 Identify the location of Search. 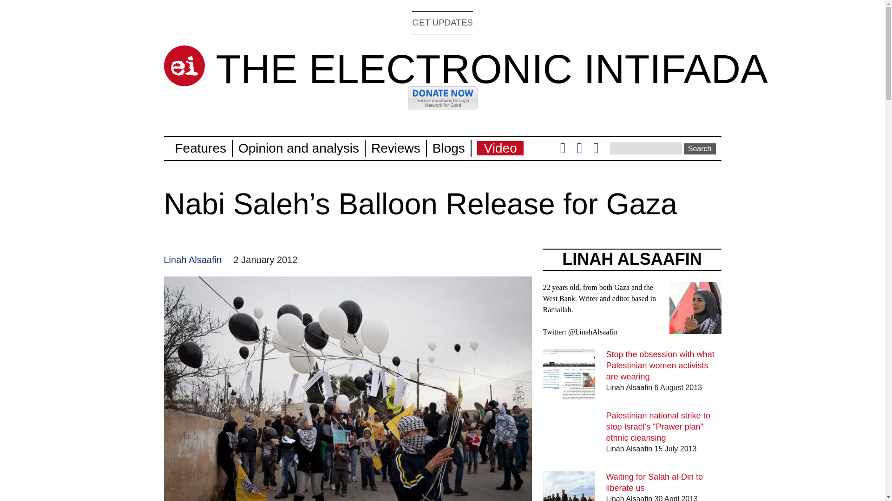
(700, 148).